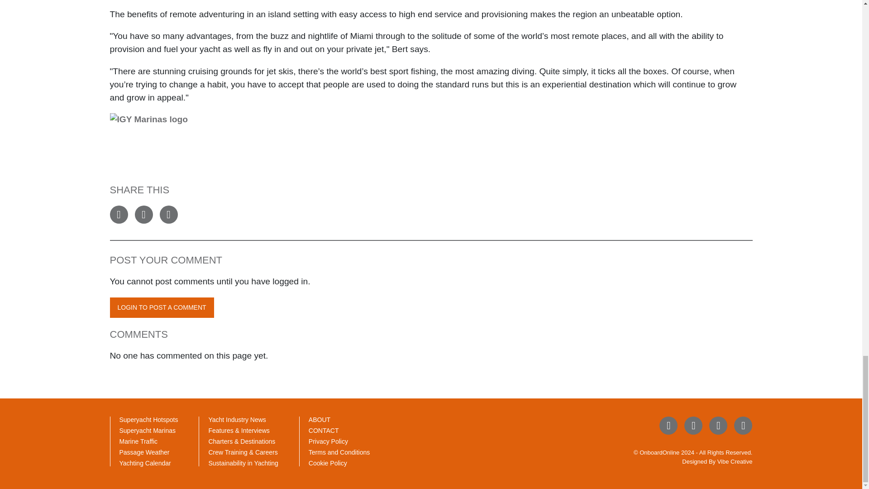  I want to click on Passage Weather, so click(144, 452).